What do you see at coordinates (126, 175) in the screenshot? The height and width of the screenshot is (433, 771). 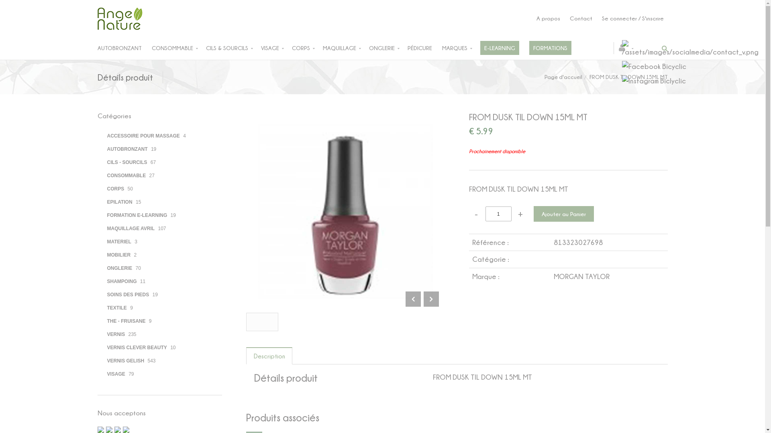 I see `CONSOMMABLE` at bounding box center [126, 175].